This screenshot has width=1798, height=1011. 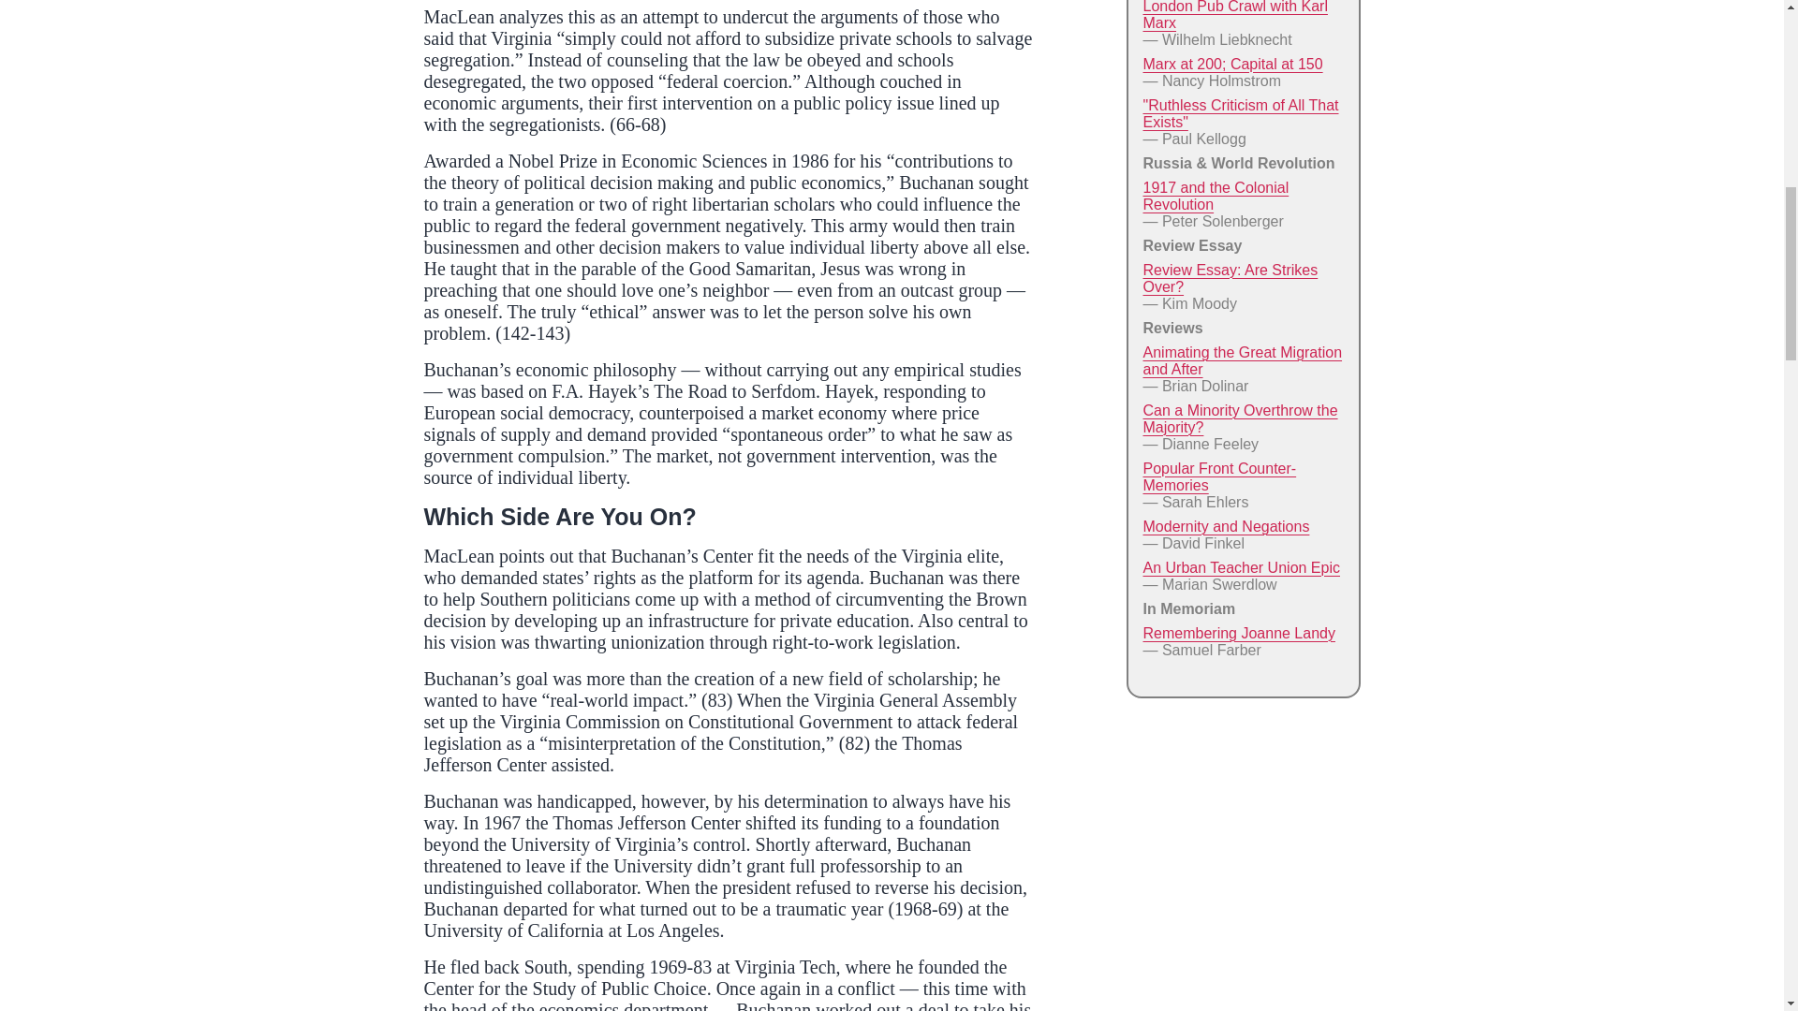 What do you see at coordinates (1216, 196) in the screenshot?
I see `1917 and the Colonial Revolution` at bounding box center [1216, 196].